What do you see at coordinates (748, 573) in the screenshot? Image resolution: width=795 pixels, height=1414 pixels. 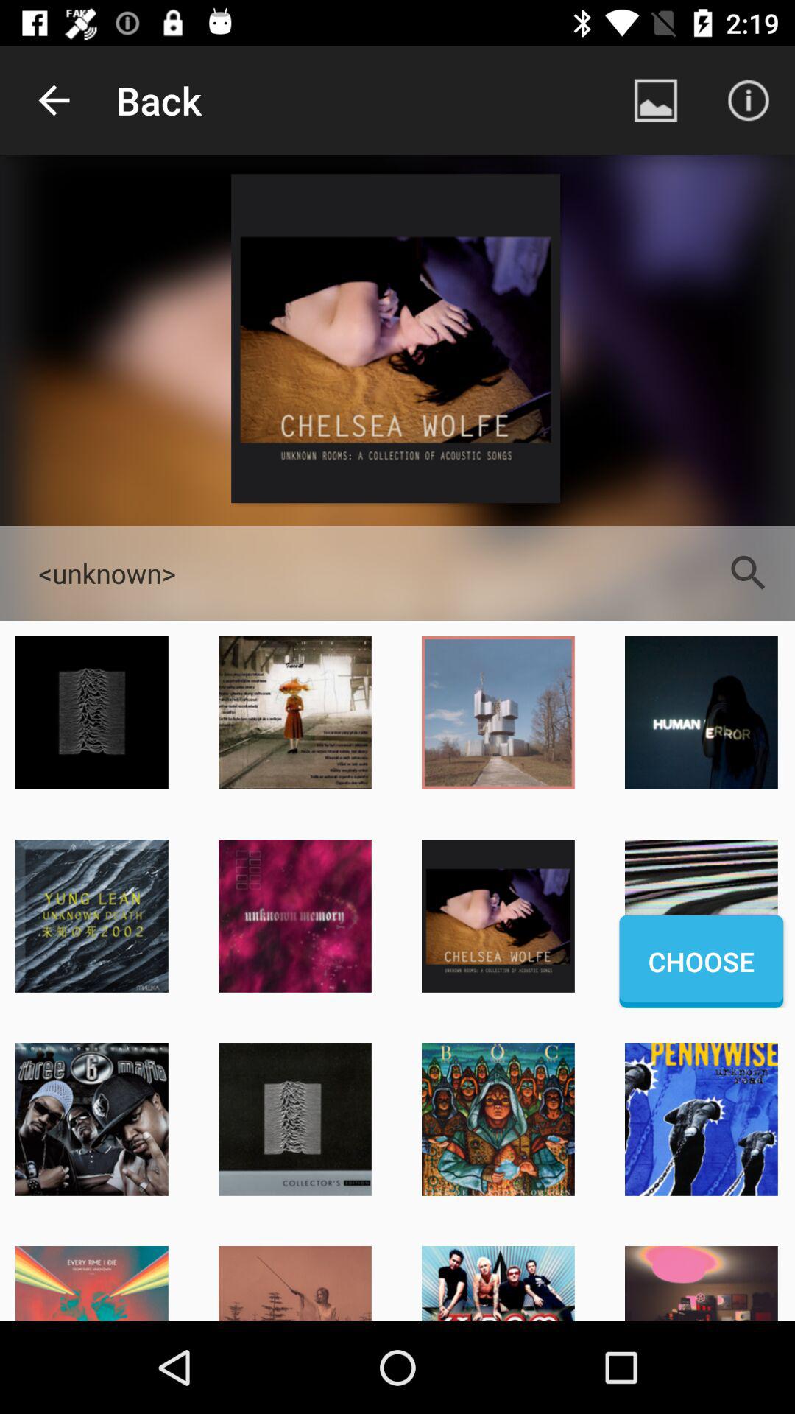 I see `select the app to the right of the <unknown> item` at bounding box center [748, 573].